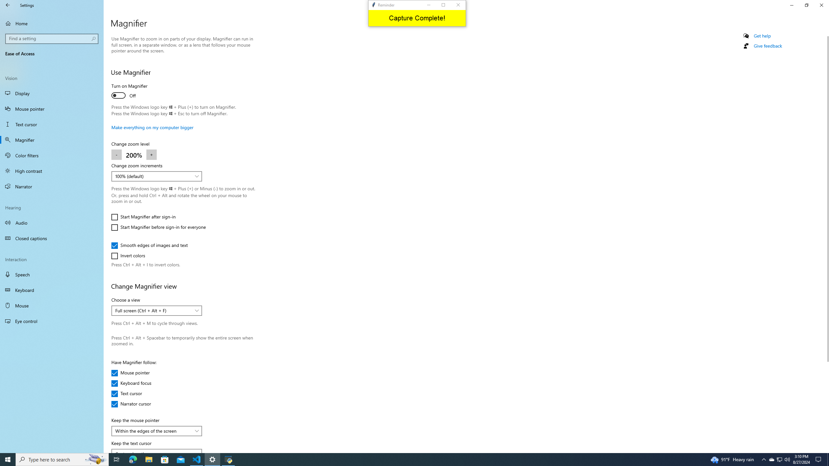 This screenshot has width=829, height=466. Describe the element at coordinates (153, 176) in the screenshot. I see `100% (default)` at that location.